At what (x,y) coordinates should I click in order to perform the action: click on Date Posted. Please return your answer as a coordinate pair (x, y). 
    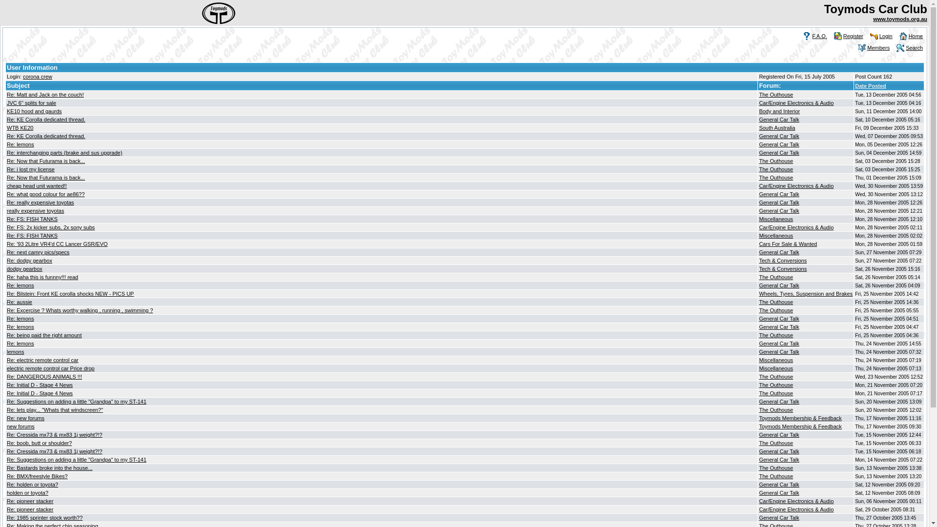
    Looking at the image, I should click on (871, 86).